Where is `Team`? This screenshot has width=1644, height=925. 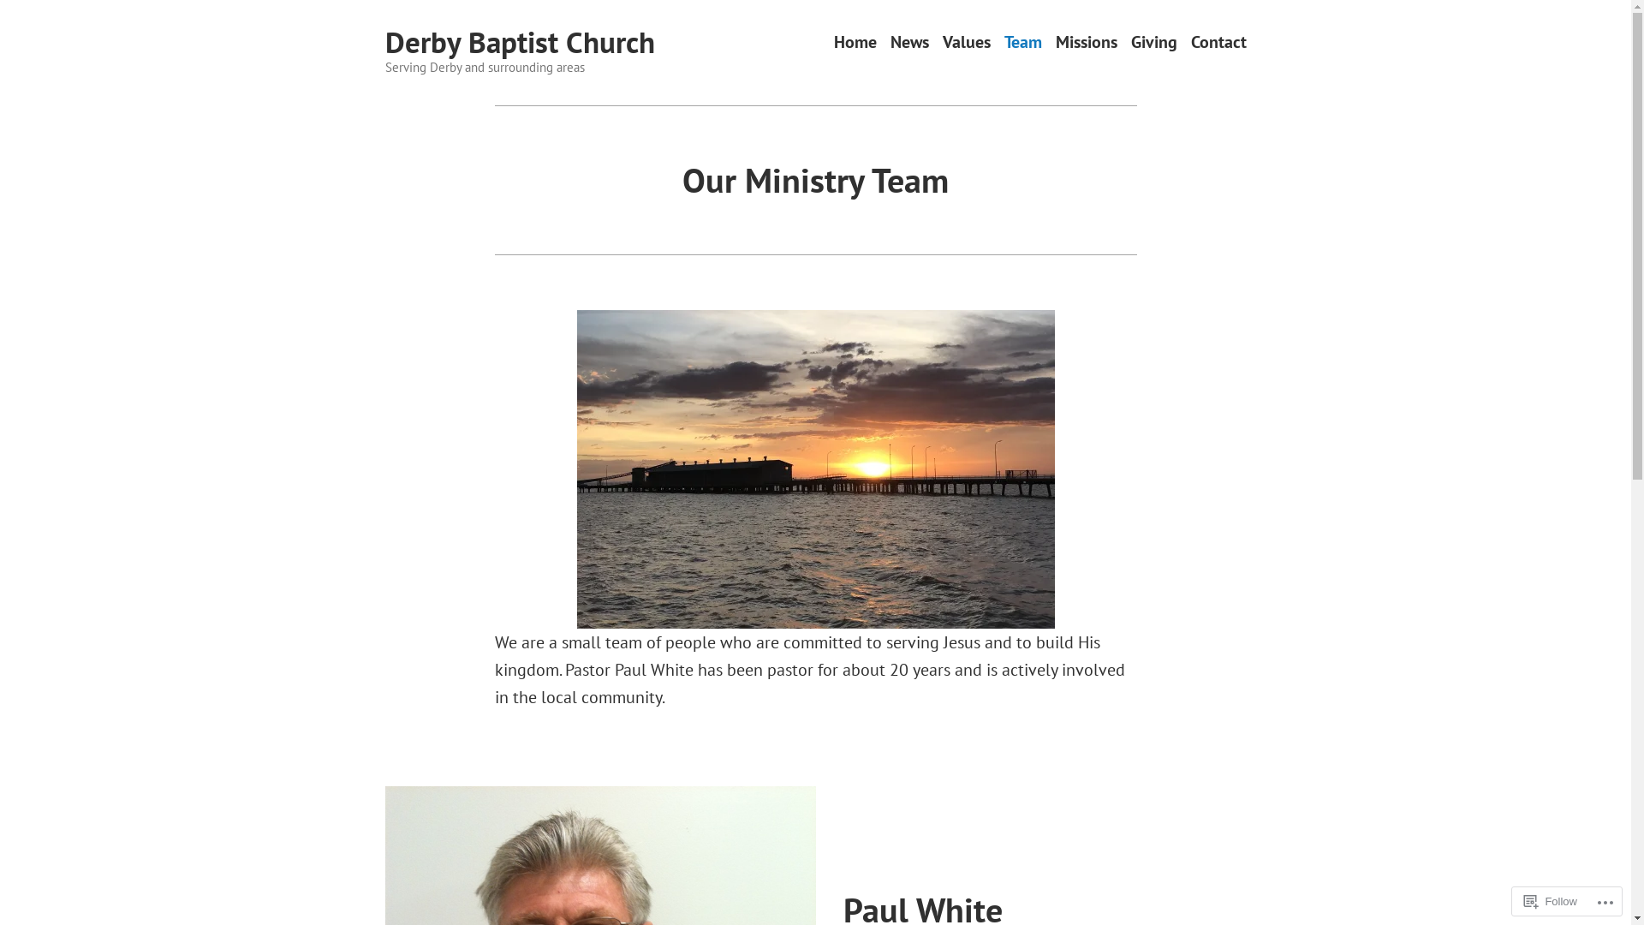
Team is located at coordinates (1022, 43).